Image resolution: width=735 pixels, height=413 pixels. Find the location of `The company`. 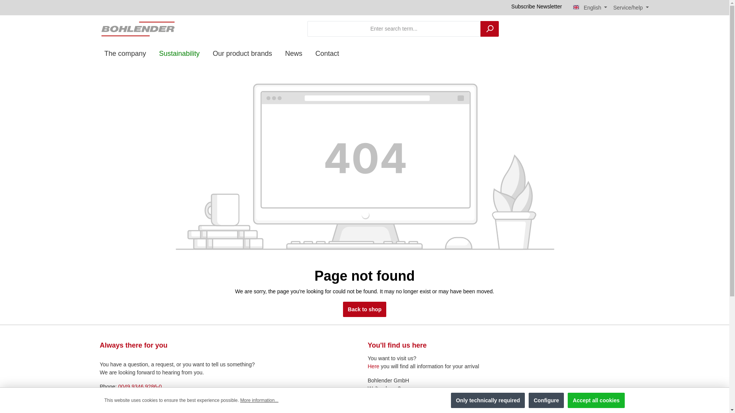

The company is located at coordinates (125, 54).